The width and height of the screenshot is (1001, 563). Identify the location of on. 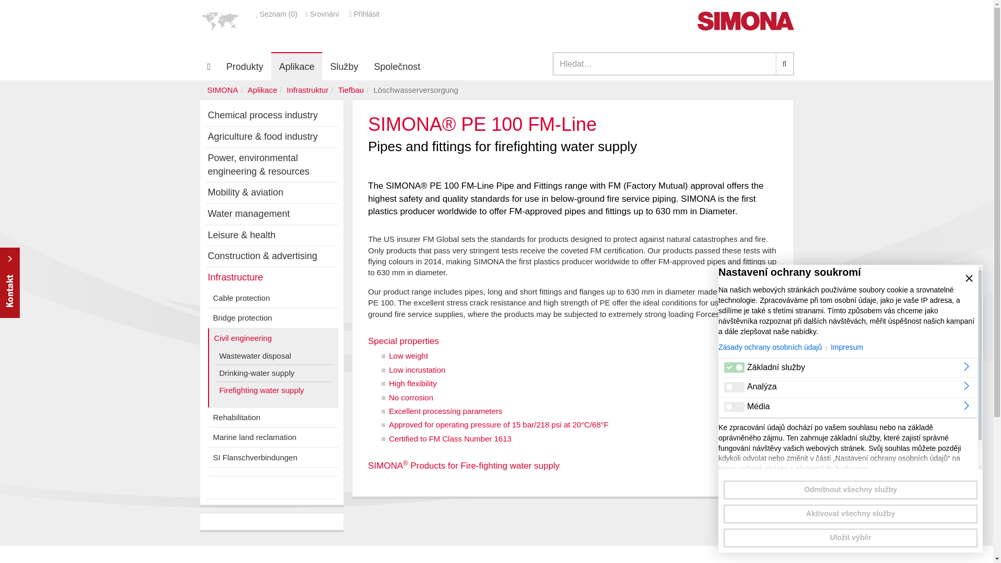
(734, 387).